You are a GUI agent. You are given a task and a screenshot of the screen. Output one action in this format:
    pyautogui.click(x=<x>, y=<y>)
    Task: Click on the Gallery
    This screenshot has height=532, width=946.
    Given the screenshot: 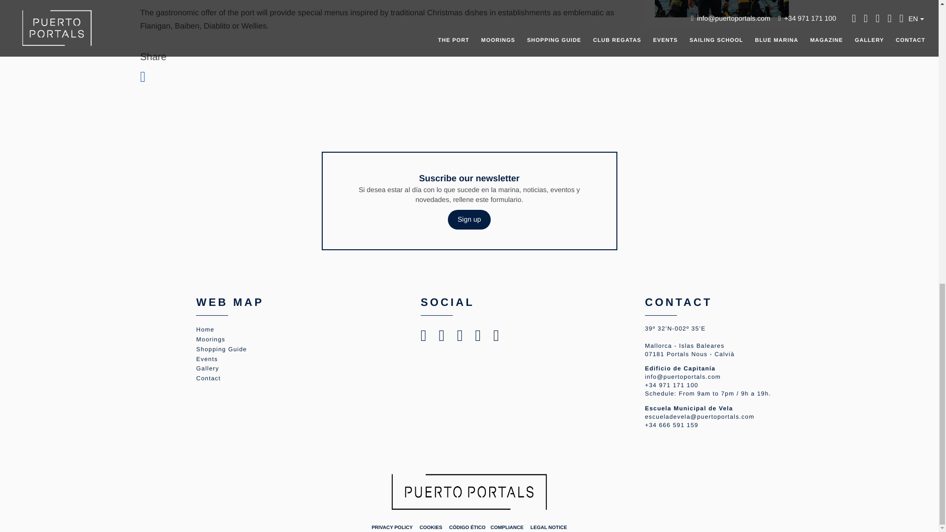 What is the action you would take?
    pyautogui.click(x=207, y=368)
    